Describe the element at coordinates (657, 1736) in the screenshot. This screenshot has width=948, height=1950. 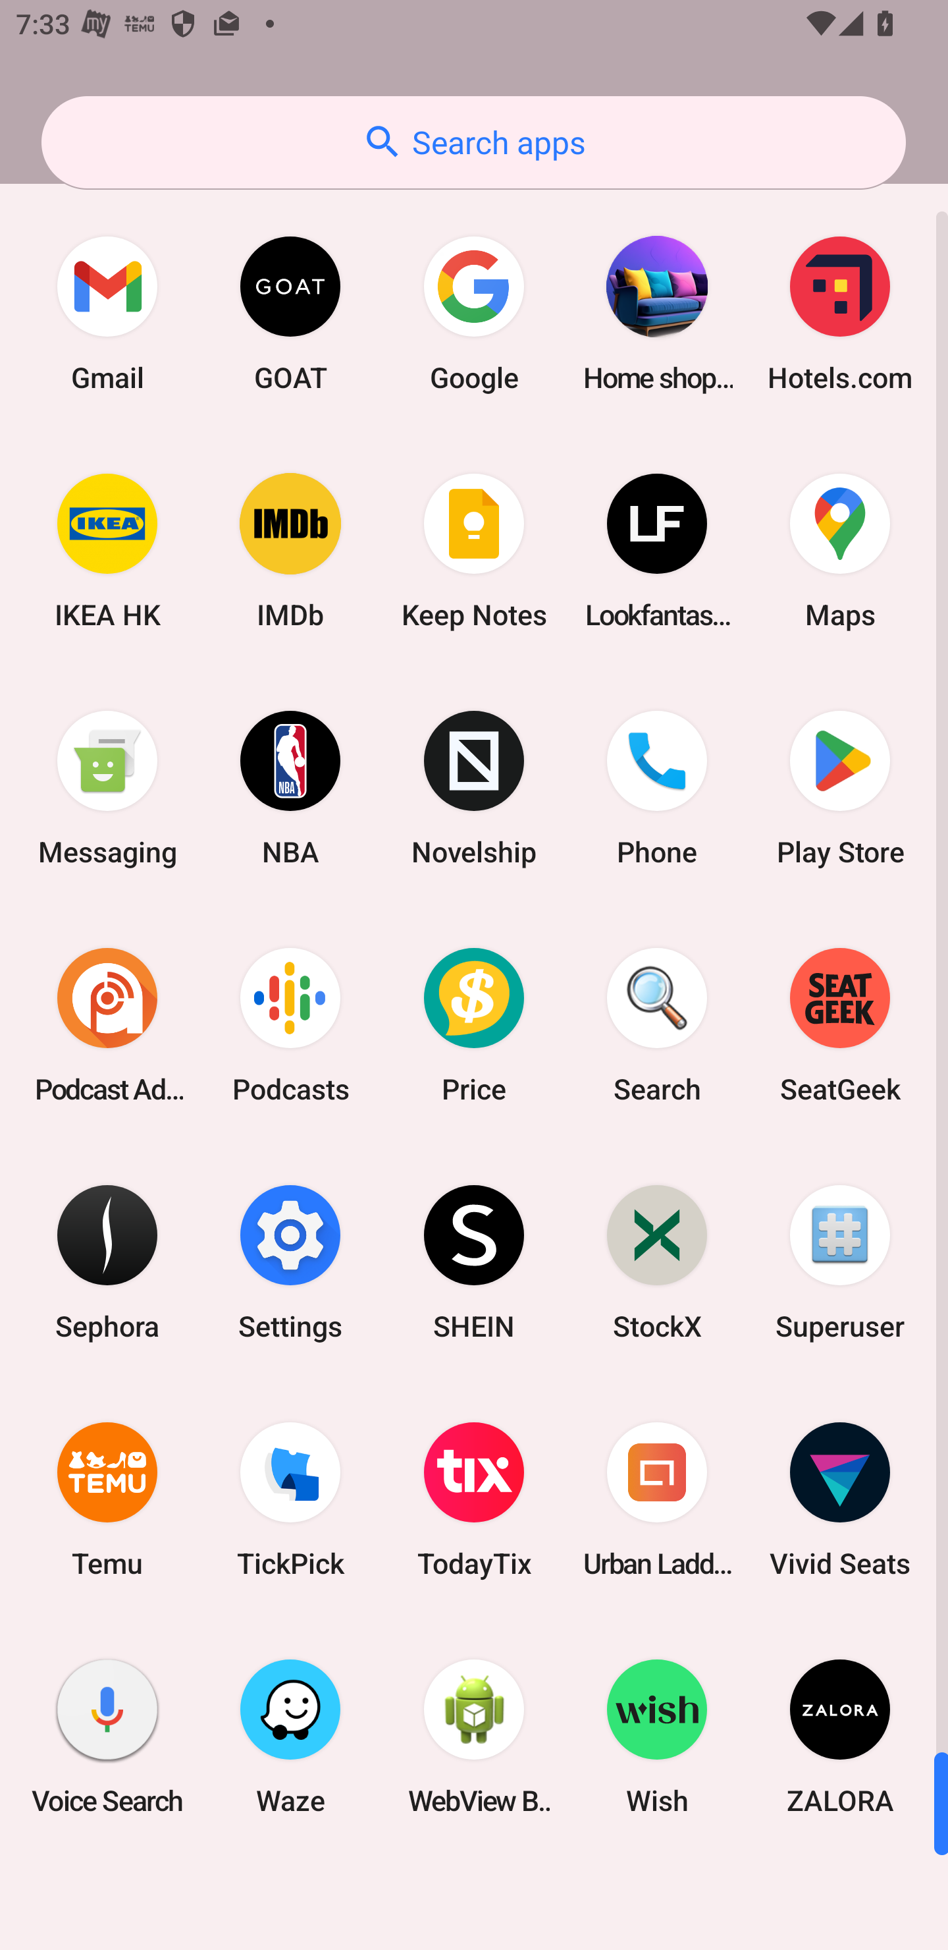
I see `Wish` at that location.